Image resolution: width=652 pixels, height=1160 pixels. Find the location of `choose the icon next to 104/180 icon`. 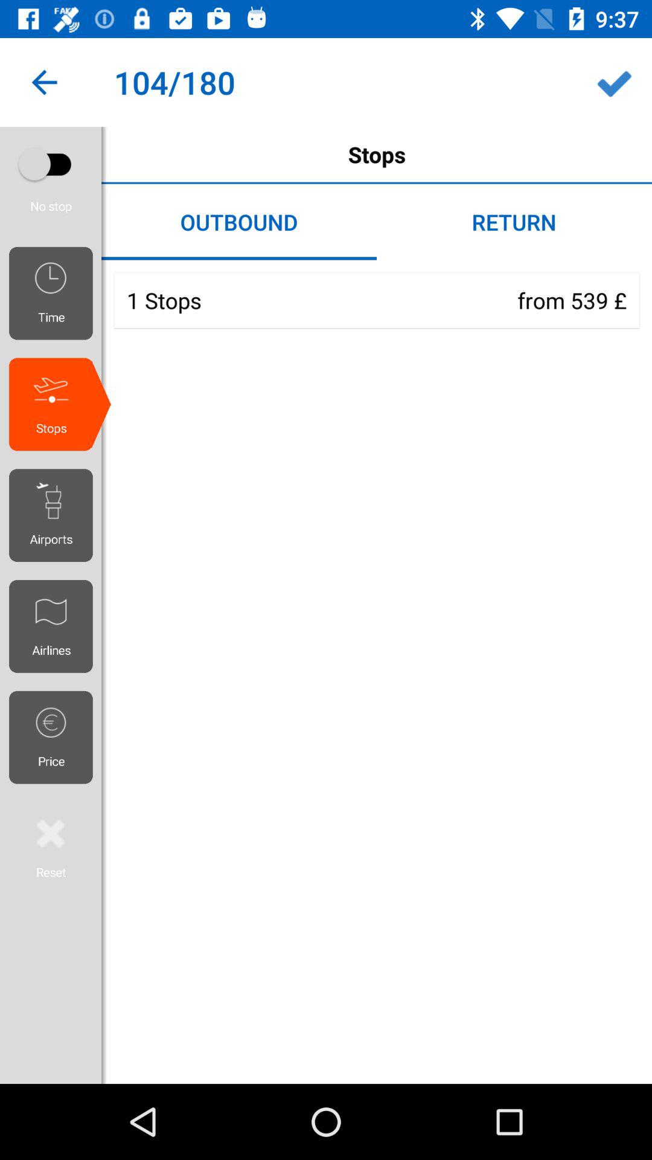

choose the icon next to 104/180 icon is located at coordinates (613, 82).